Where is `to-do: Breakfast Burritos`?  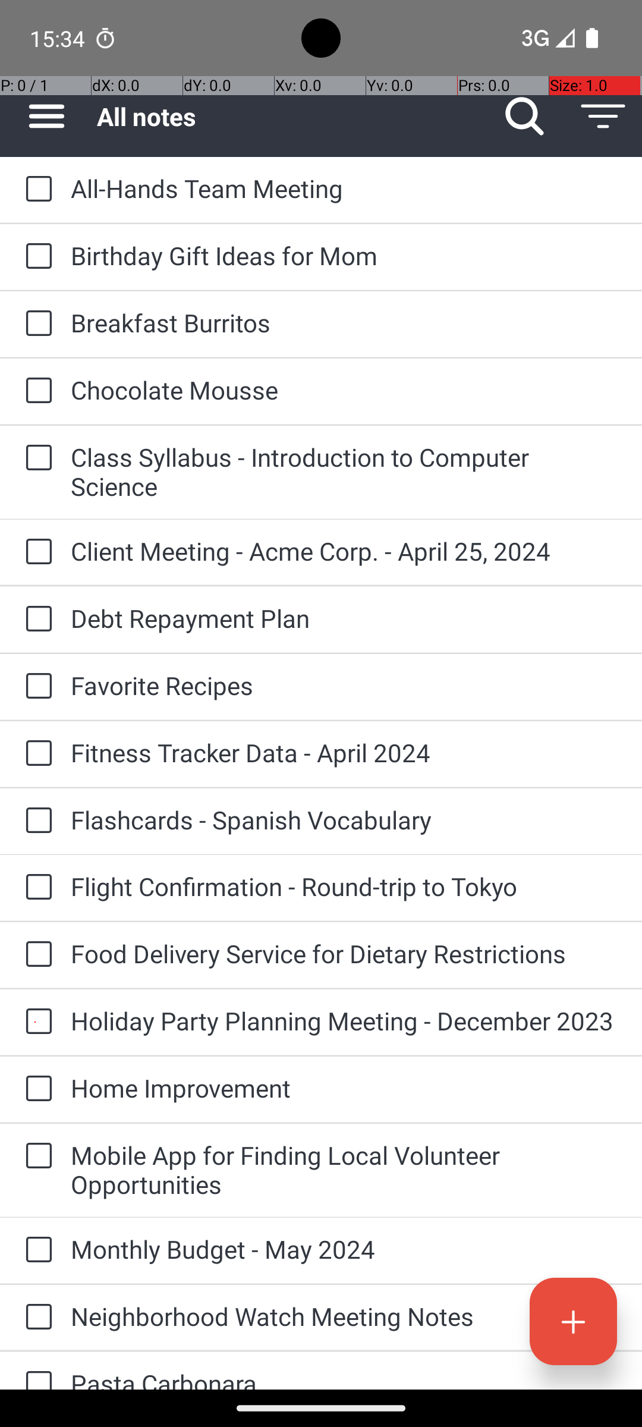
to-do: Breakfast Burritos is located at coordinates (36, 324).